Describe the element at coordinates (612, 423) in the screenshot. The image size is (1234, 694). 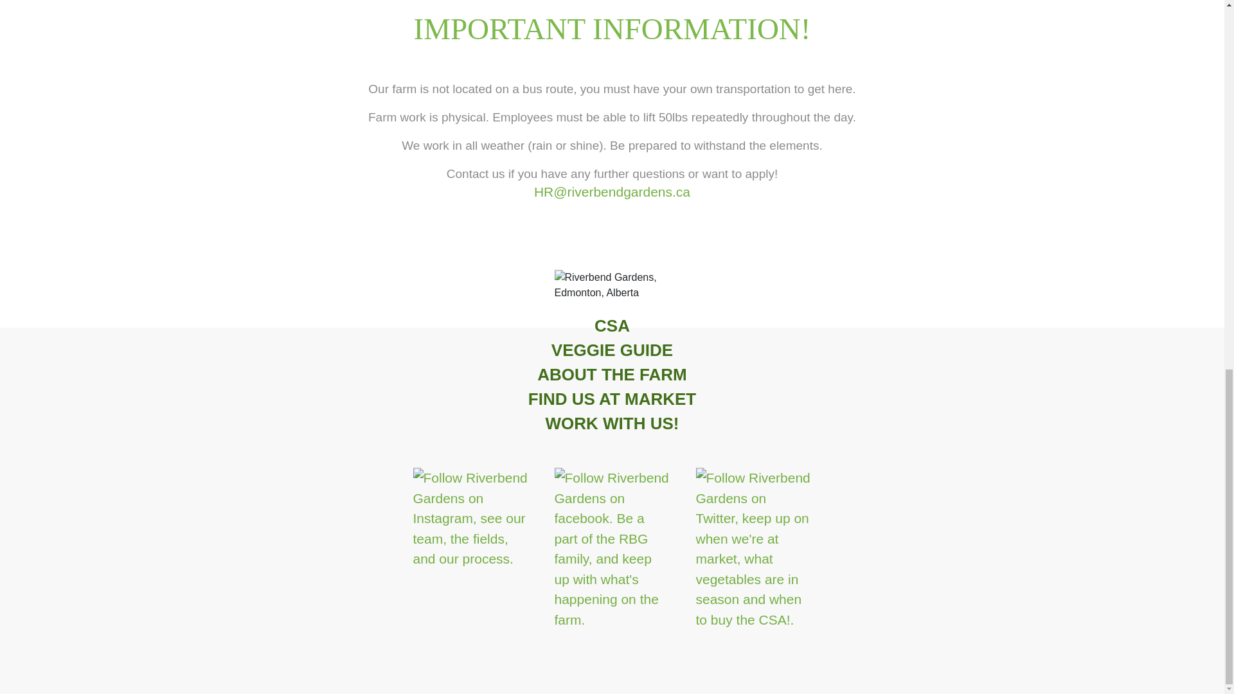
I see `WORK WITH US!` at that location.